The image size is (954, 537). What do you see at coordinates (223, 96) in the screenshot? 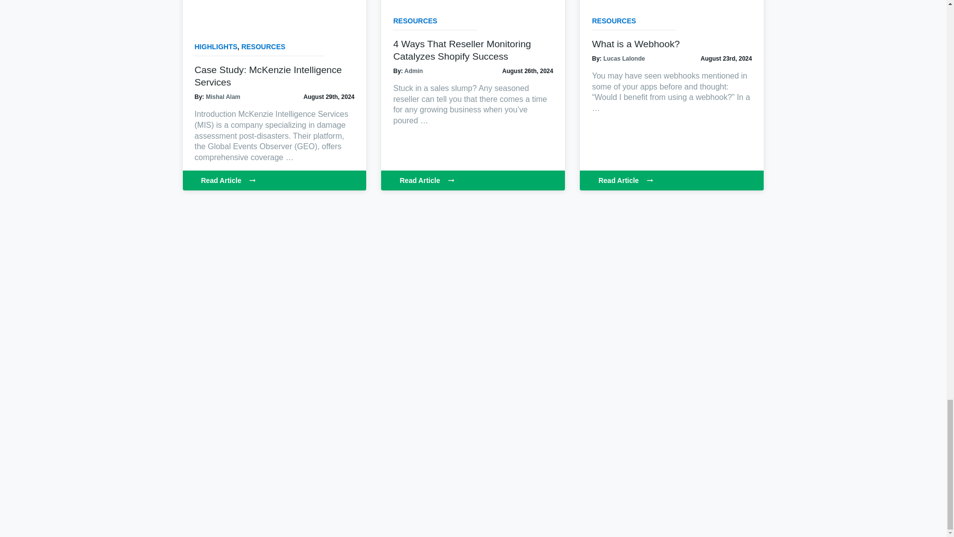
I see `Posts by Mishal Alam` at bounding box center [223, 96].